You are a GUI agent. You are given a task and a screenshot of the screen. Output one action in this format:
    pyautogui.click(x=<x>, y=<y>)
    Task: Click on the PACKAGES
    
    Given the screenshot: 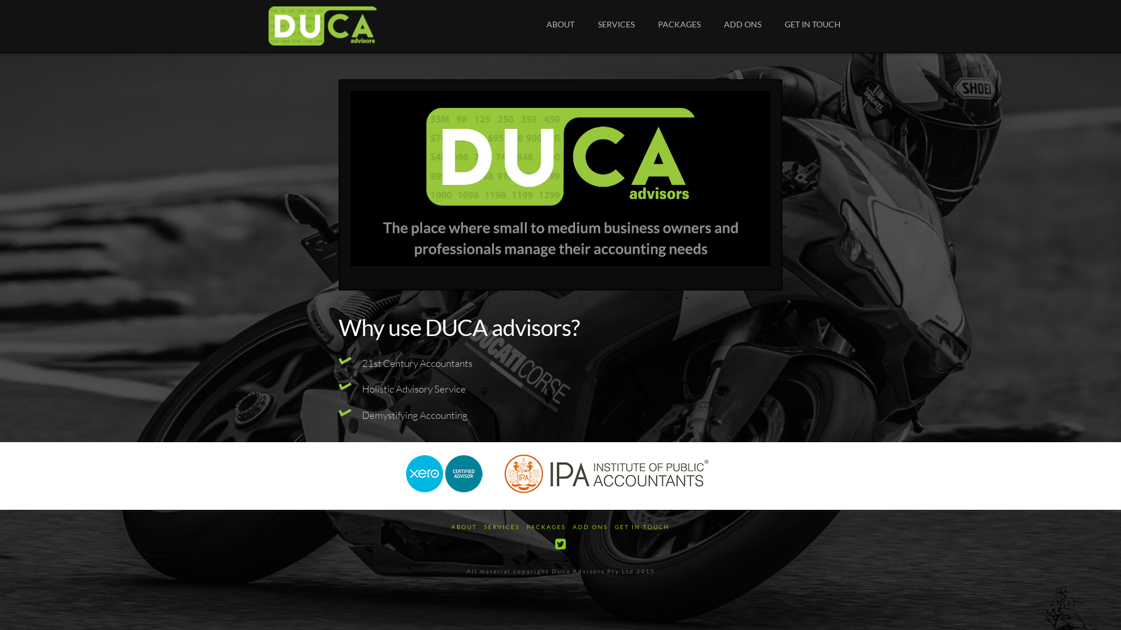 What is the action you would take?
    pyautogui.click(x=680, y=26)
    